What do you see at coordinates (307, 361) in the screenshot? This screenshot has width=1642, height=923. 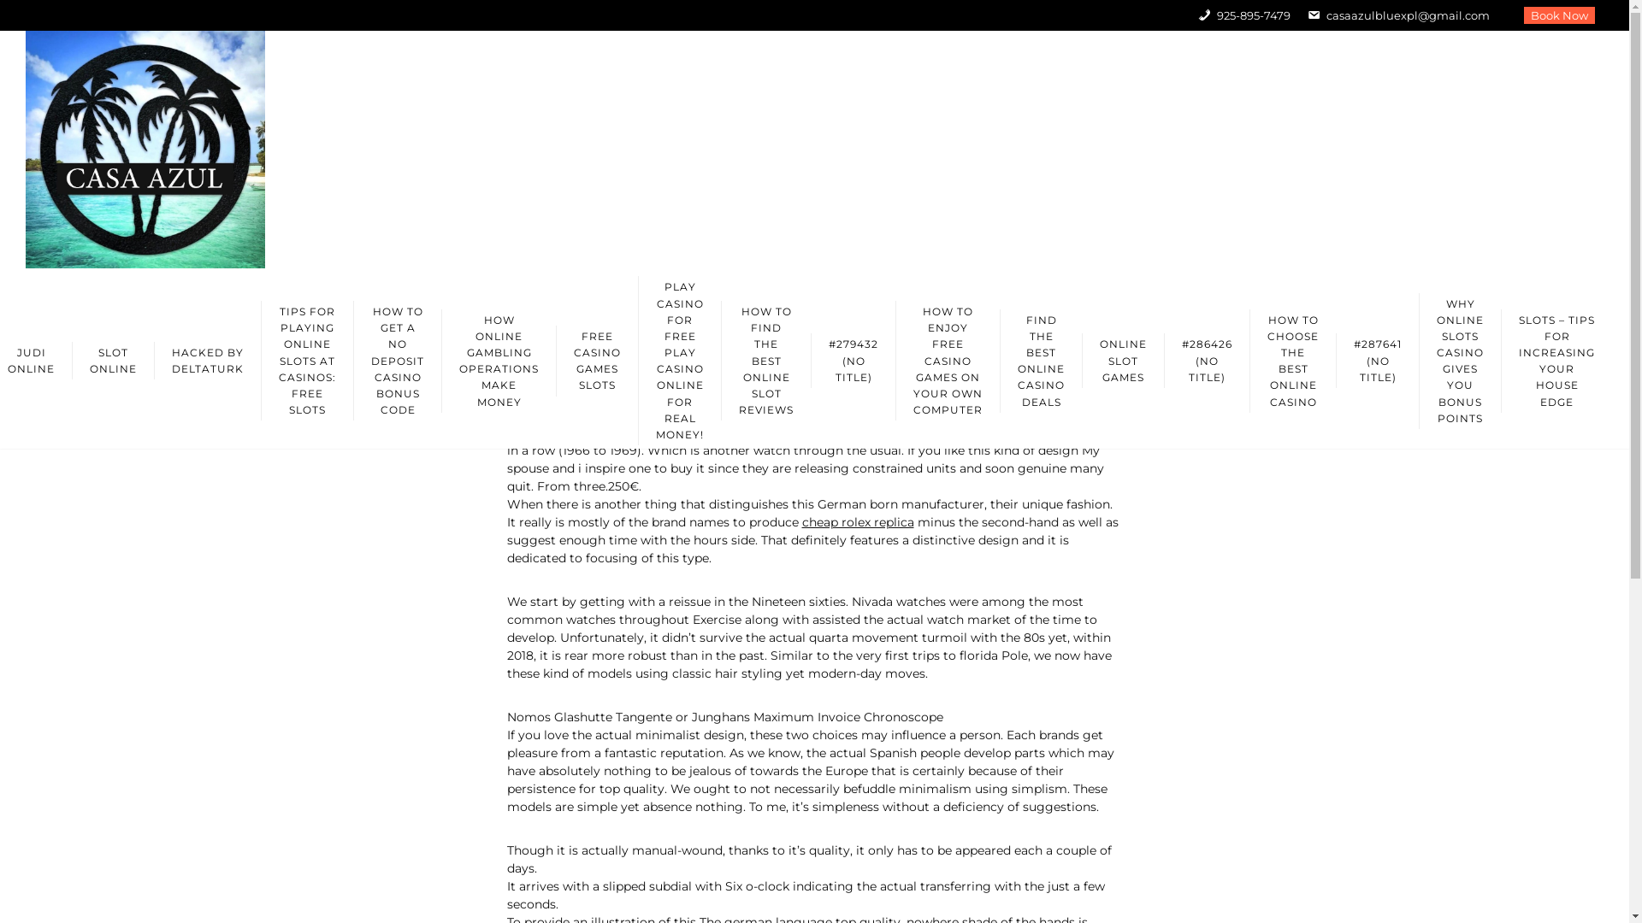 I see `TIPS FOR PLAYING ONLINE SLOTS AT CASINOS: FREE SLOTS` at bounding box center [307, 361].